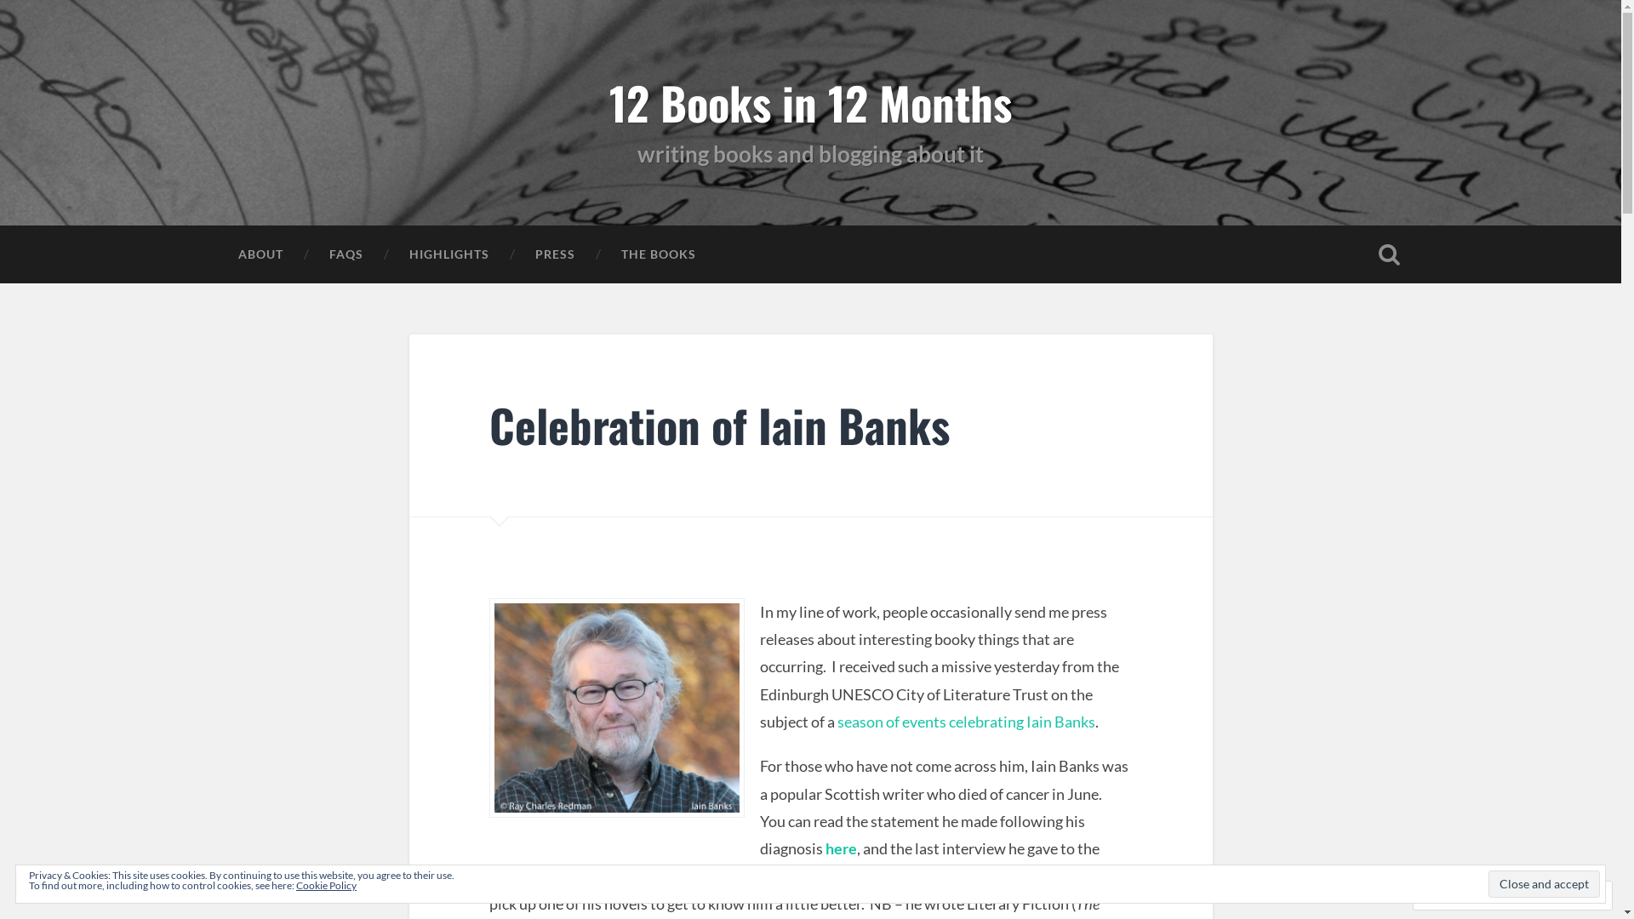 The image size is (1634, 919). I want to click on THE BOOKS, so click(658, 254).